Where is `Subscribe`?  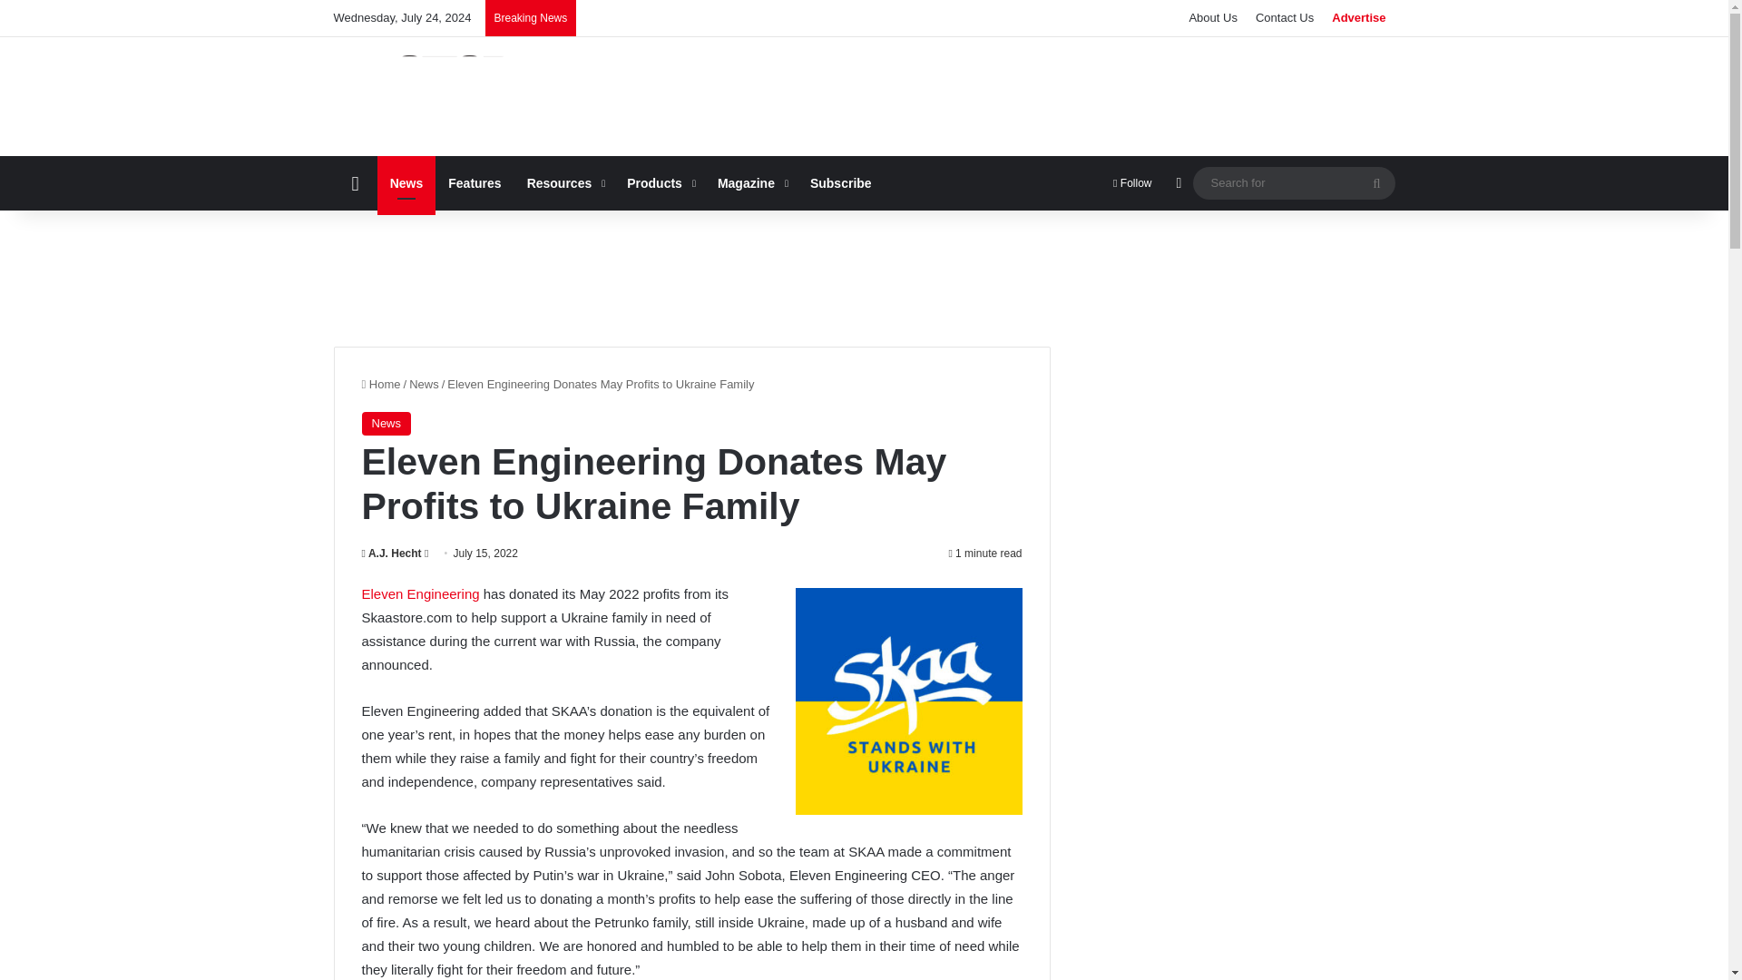
Subscribe is located at coordinates (841, 183).